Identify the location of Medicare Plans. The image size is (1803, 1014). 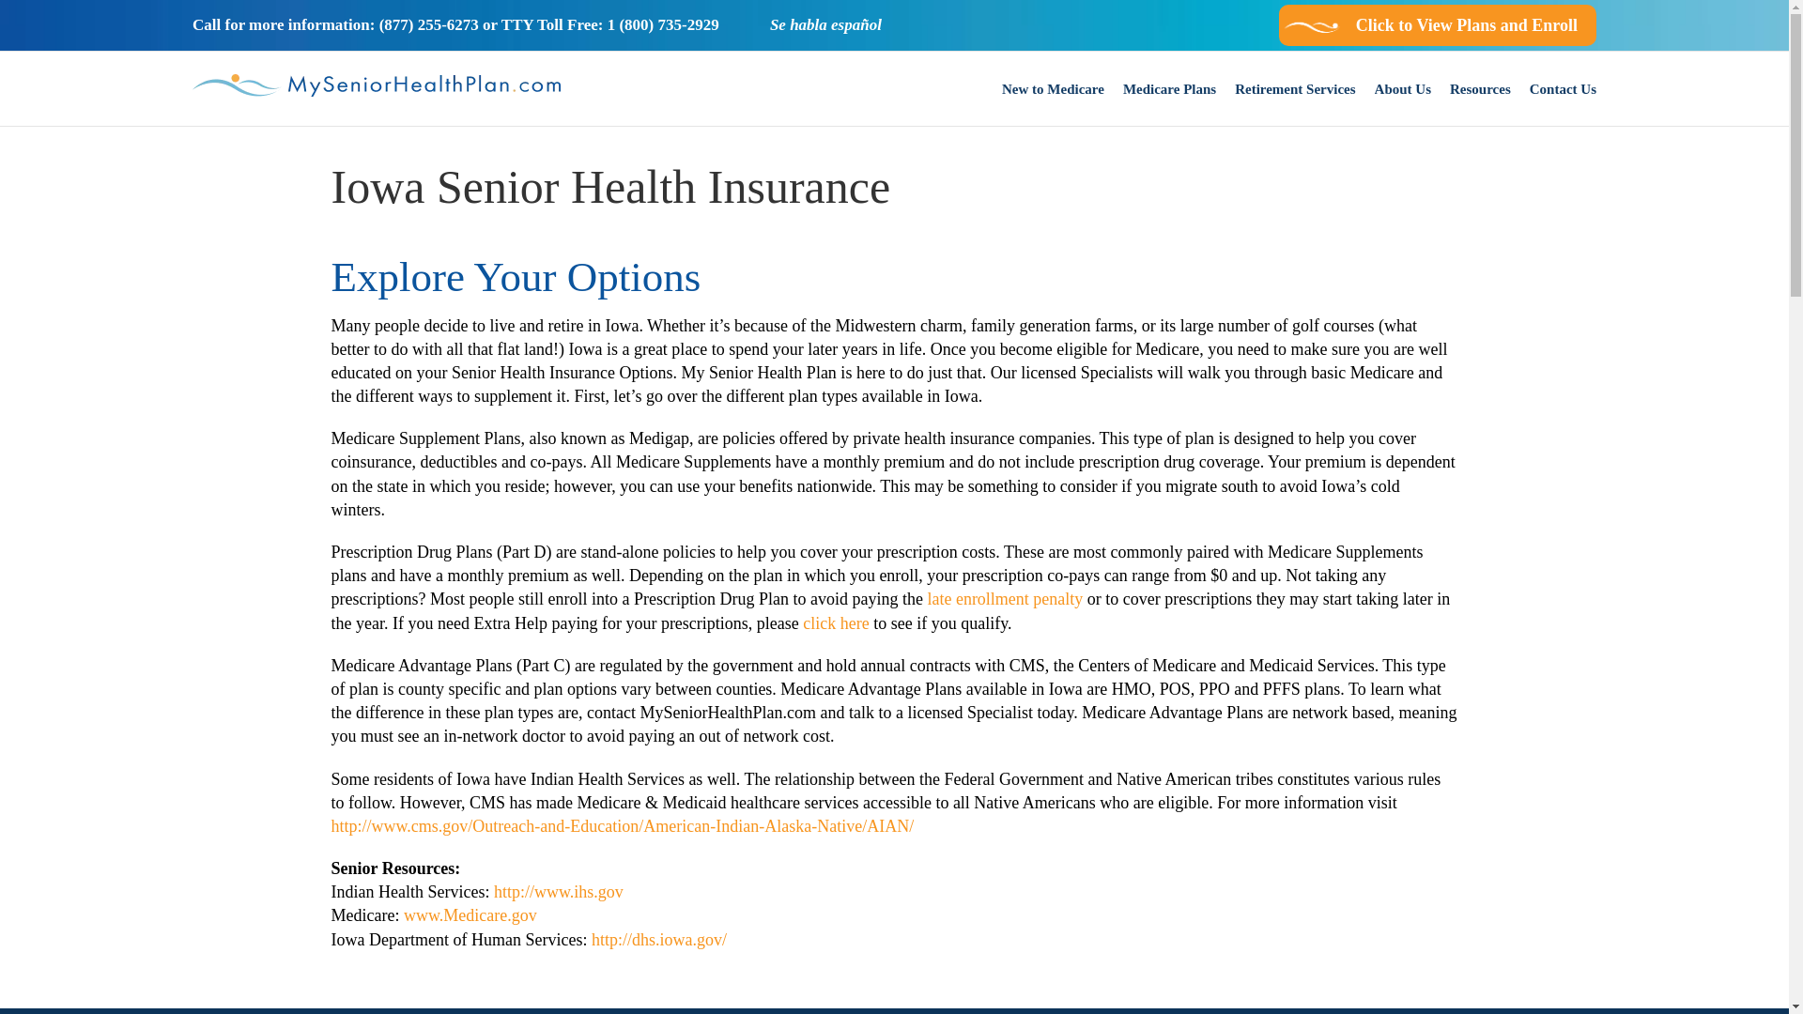
(1169, 88).